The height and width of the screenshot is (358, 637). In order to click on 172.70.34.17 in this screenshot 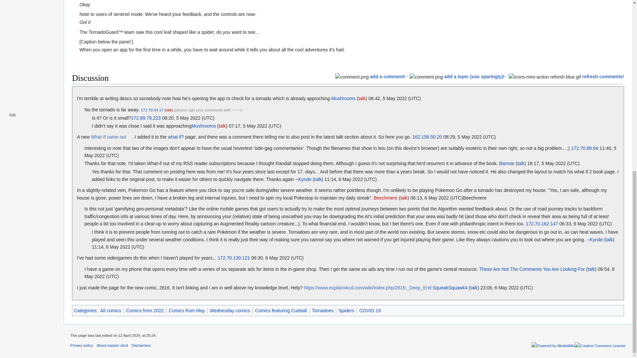, I will do `click(152, 110)`.